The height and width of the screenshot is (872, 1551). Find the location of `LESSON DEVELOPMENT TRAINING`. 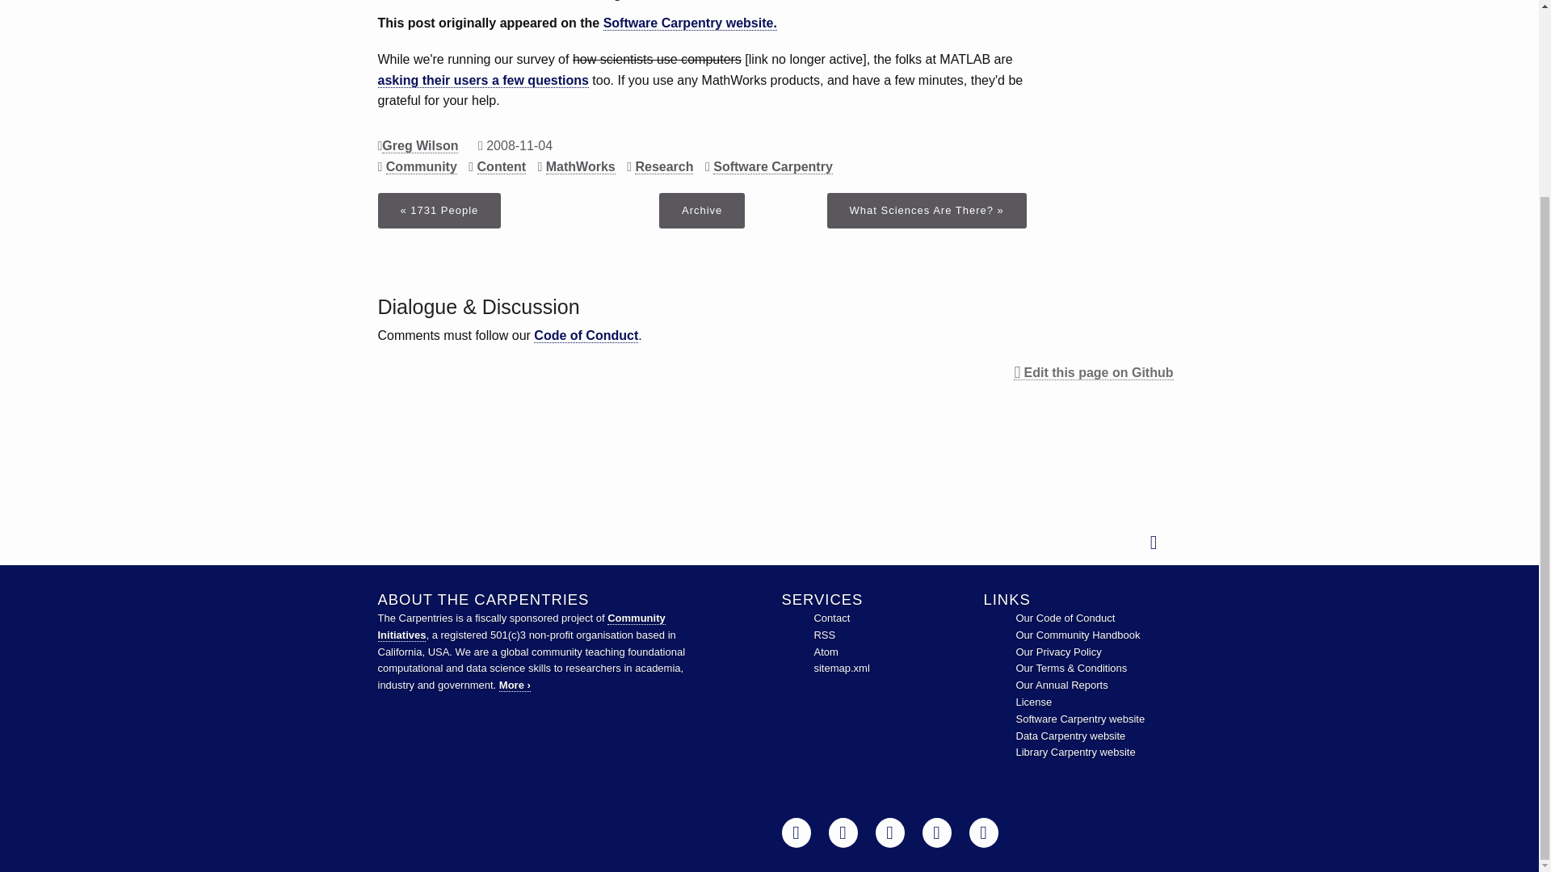

LESSON DEVELOPMENT TRAINING is located at coordinates (221, 139).